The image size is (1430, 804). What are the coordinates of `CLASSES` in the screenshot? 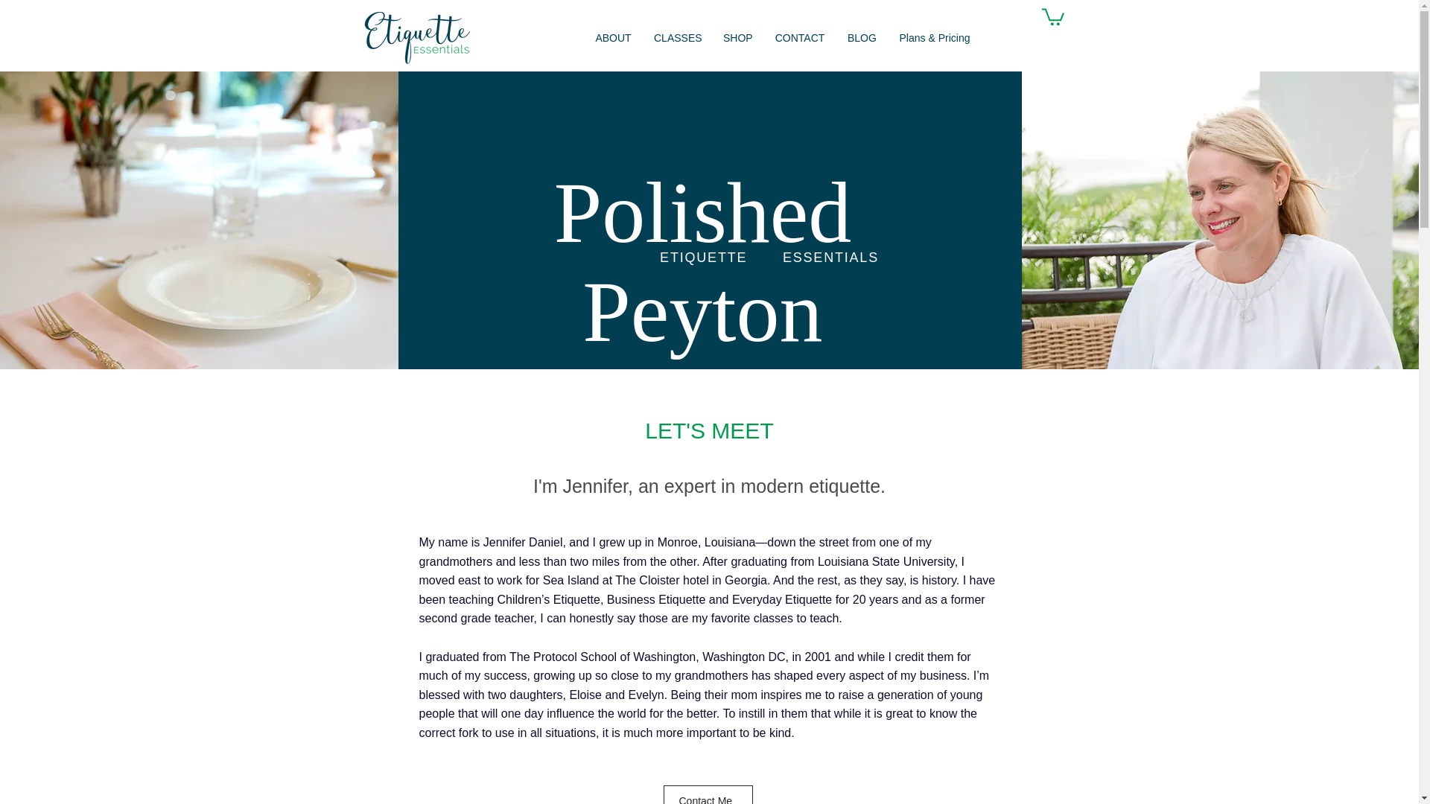 It's located at (677, 37).